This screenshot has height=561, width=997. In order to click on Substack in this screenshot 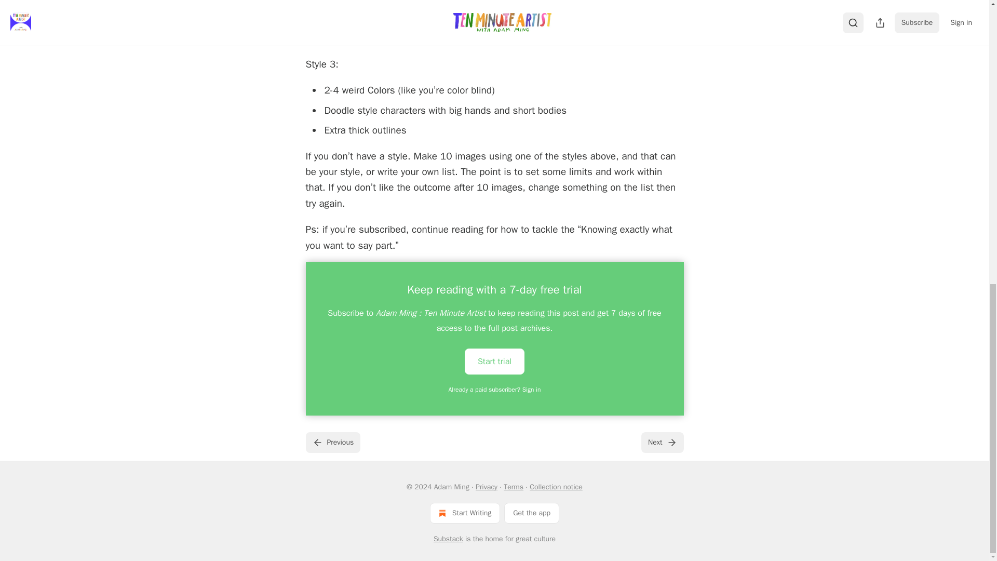, I will do `click(449, 539)`.